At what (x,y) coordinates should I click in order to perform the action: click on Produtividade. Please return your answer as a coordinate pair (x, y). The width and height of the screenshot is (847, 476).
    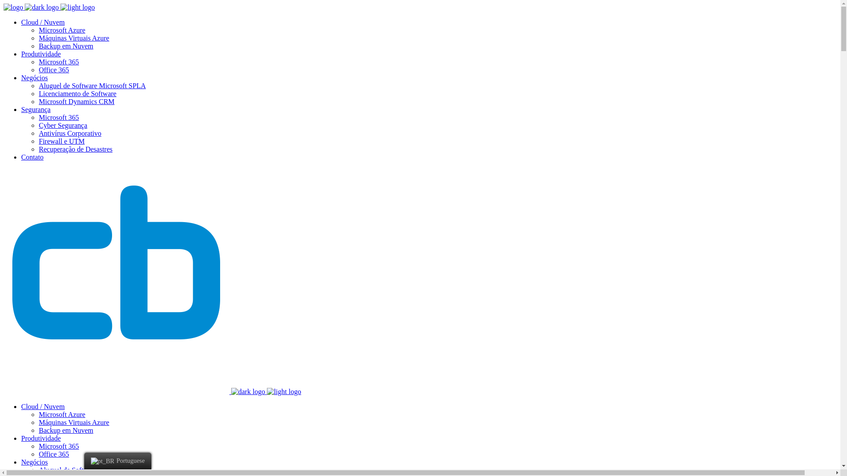
    Looking at the image, I should click on (41, 54).